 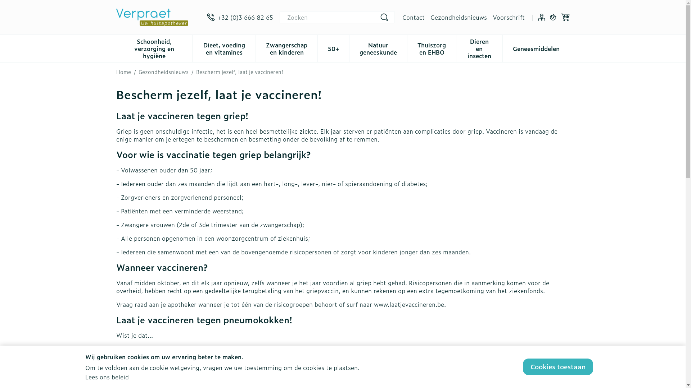 I want to click on Cookies toestaan, so click(x=558, y=367).